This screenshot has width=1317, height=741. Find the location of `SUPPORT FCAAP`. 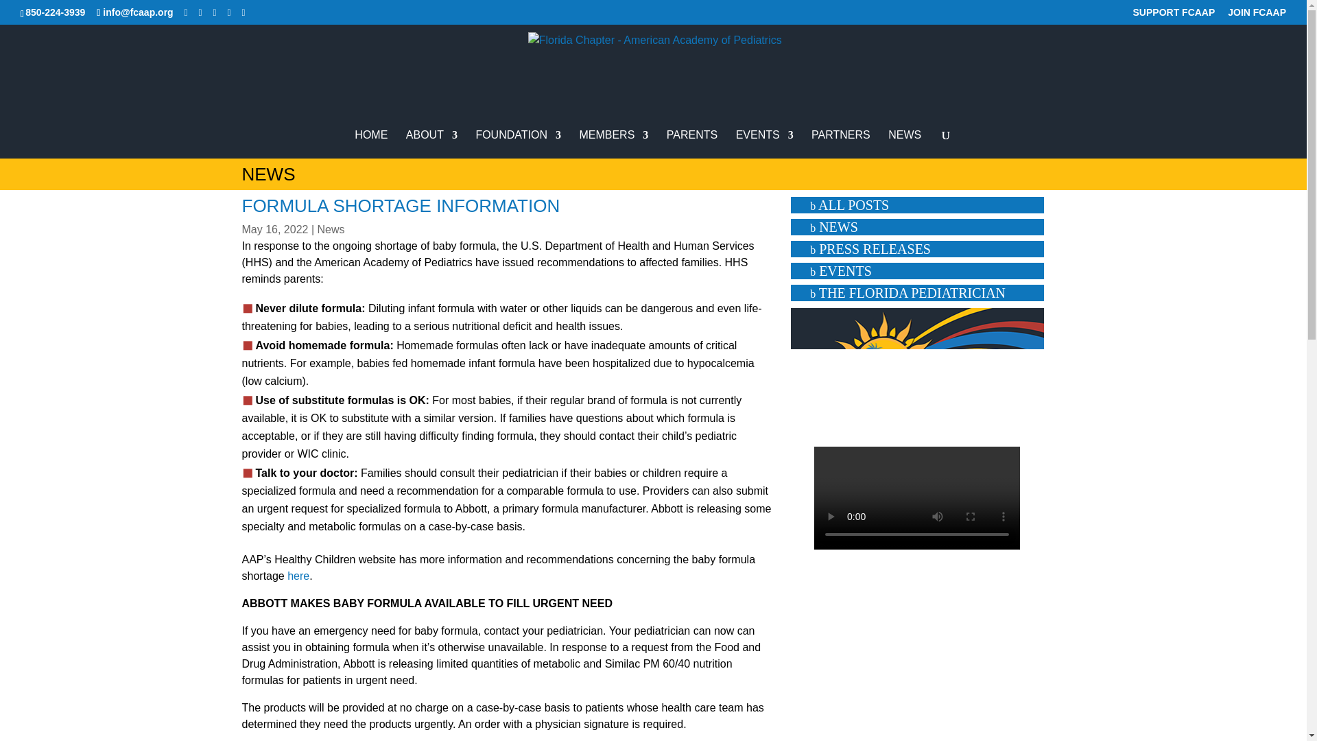

SUPPORT FCAAP is located at coordinates (1174, 15).